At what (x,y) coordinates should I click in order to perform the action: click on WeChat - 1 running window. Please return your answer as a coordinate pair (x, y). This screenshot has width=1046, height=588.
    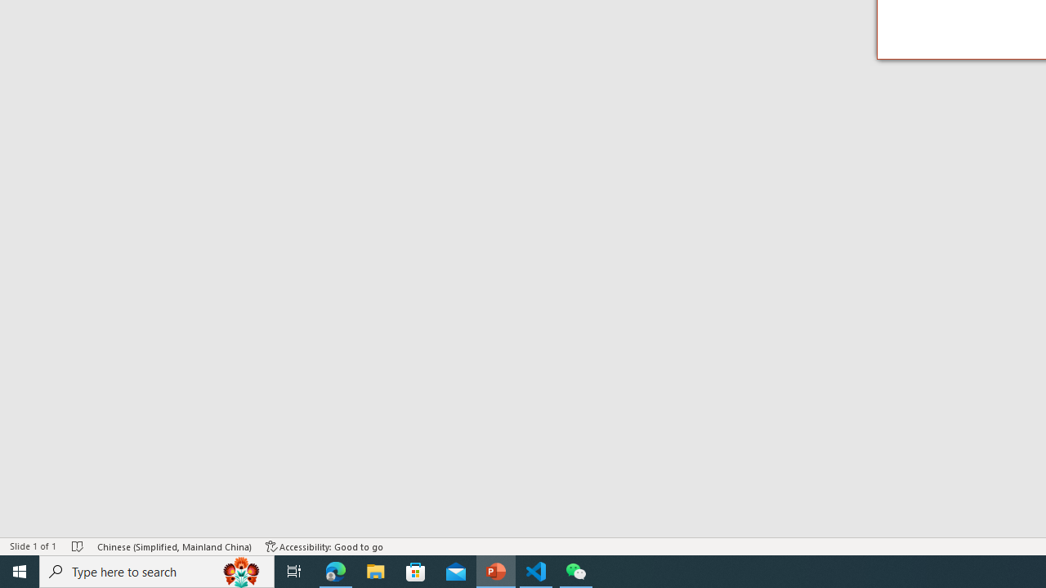
    Looking at the image, I should click on (575, 572).